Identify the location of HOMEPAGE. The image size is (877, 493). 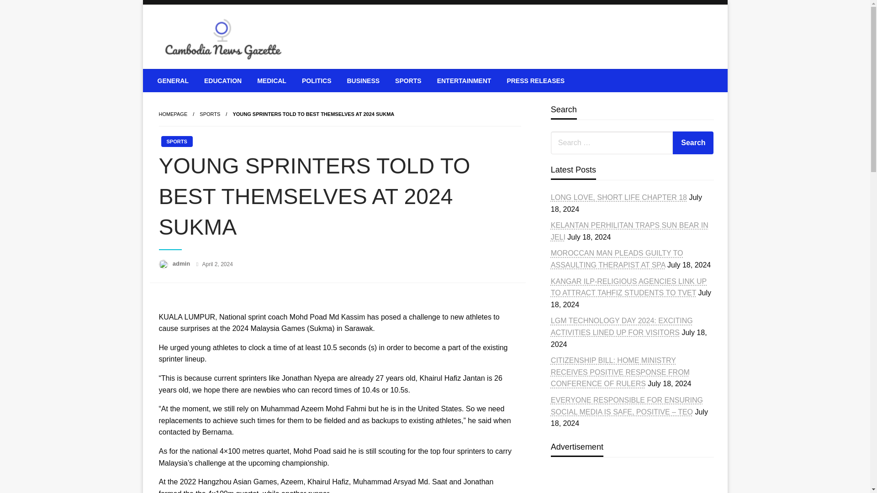
(173, 114).